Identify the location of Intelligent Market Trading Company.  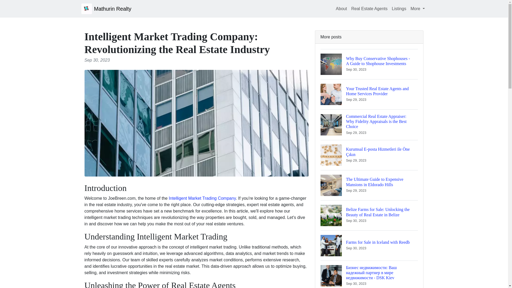
(369, 245).